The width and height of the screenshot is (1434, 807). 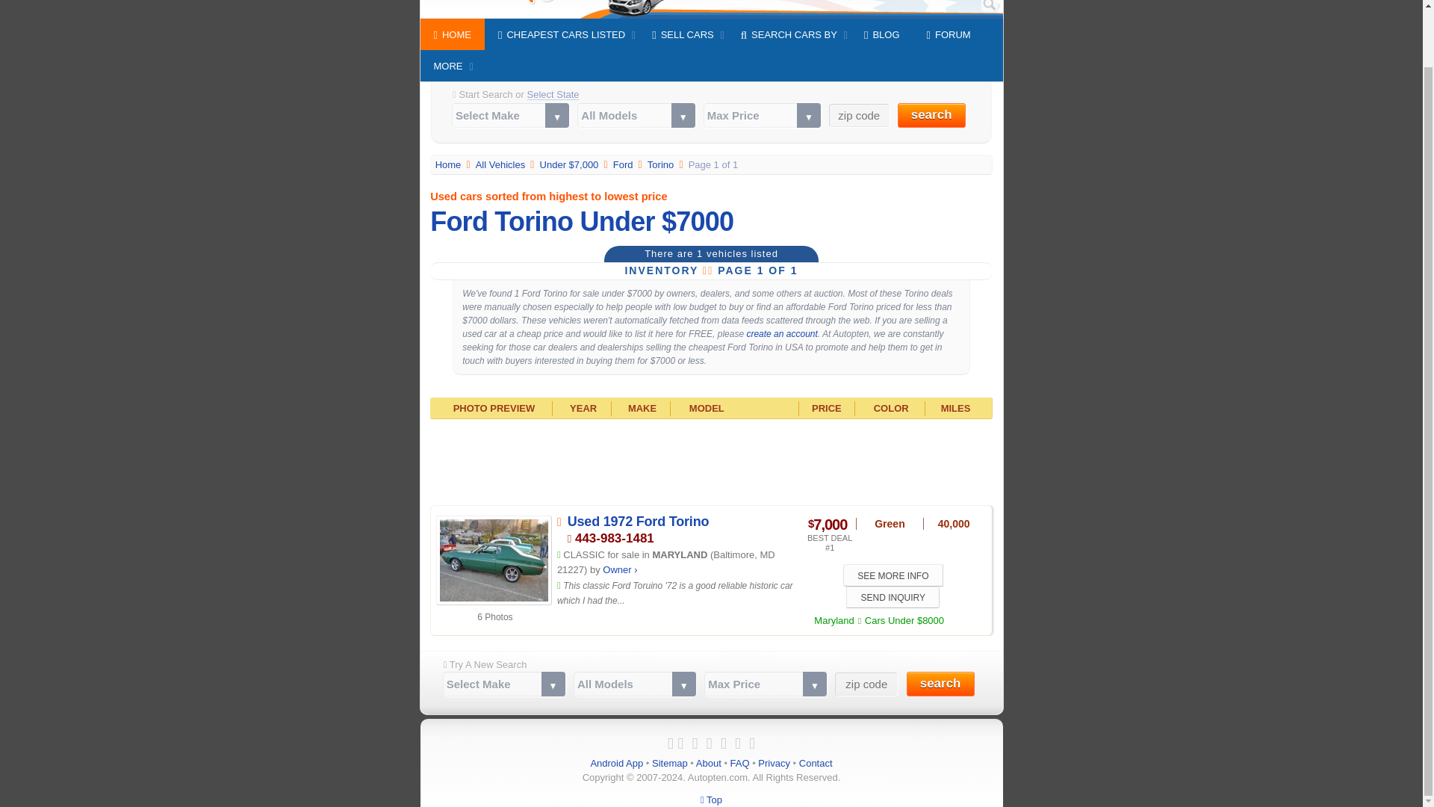 I want to click on search, so click(x=931, y=115).